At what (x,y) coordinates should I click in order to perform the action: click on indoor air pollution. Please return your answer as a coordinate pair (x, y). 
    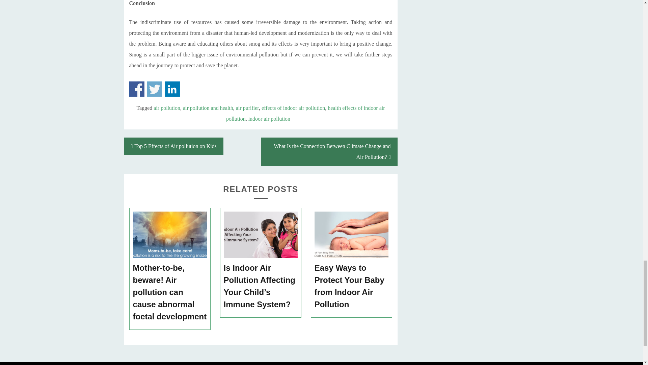
    Looking at the image, I should click on (269, 119).